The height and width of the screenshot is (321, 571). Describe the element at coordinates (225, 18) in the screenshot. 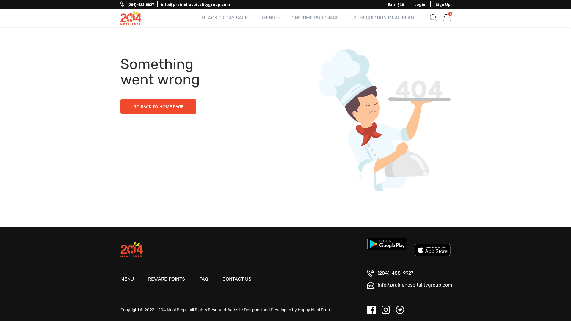

I see `BLACK FRIDAY SALE` at that location.